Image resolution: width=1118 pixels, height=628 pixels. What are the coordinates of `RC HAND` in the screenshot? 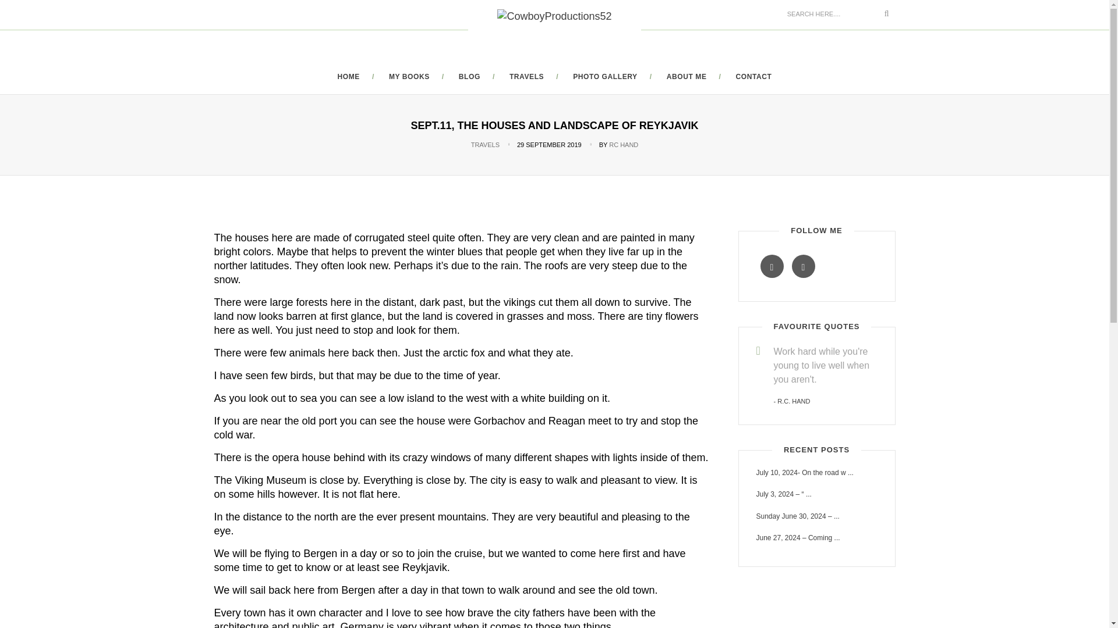 It's located at (624, 144).